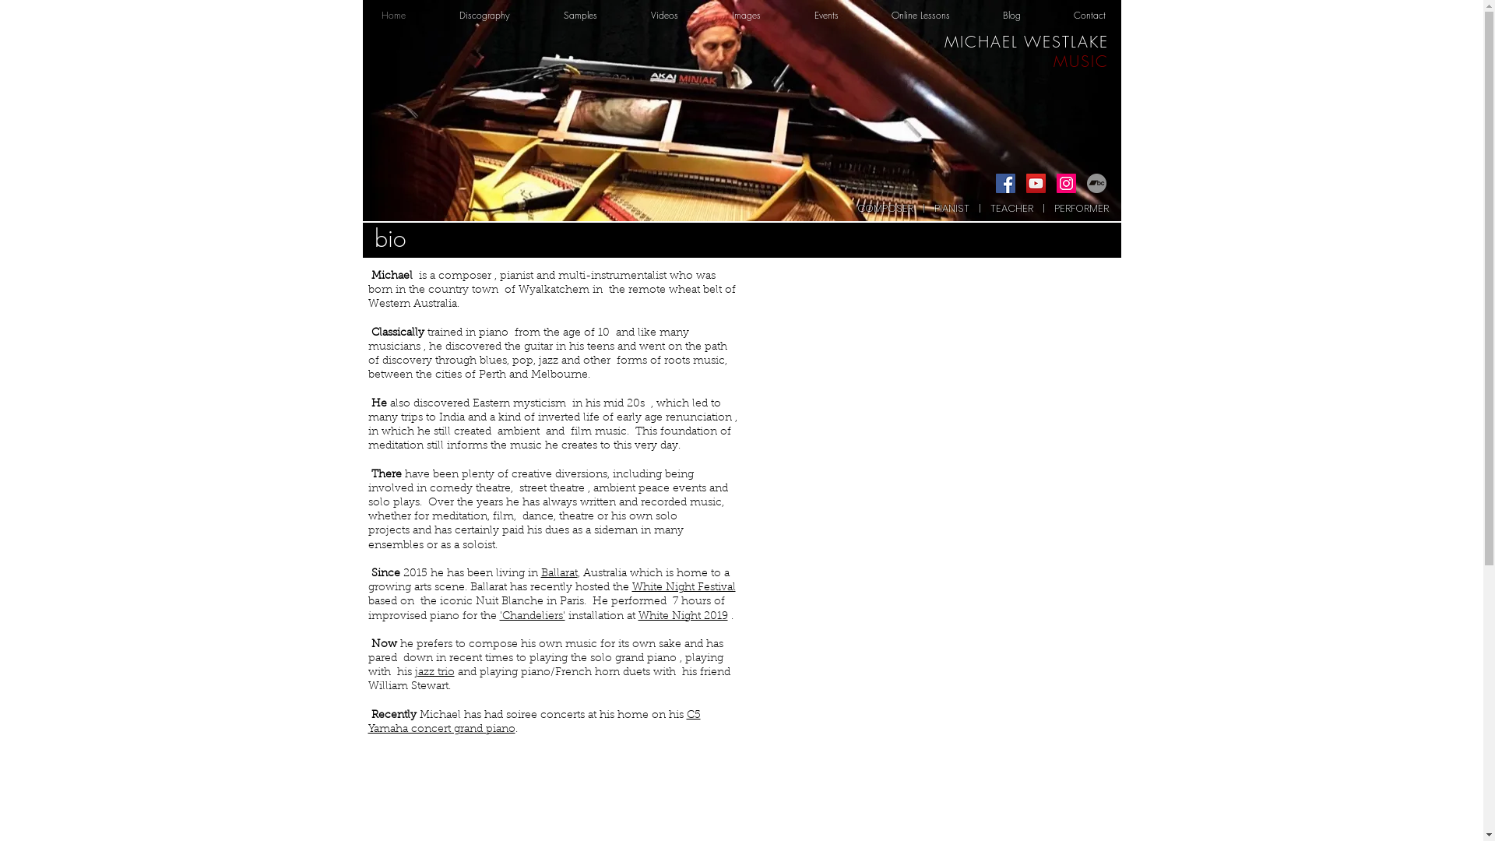 This screenshot has width=1495, height=841. I want to click on Contact, so click(1104, 16).